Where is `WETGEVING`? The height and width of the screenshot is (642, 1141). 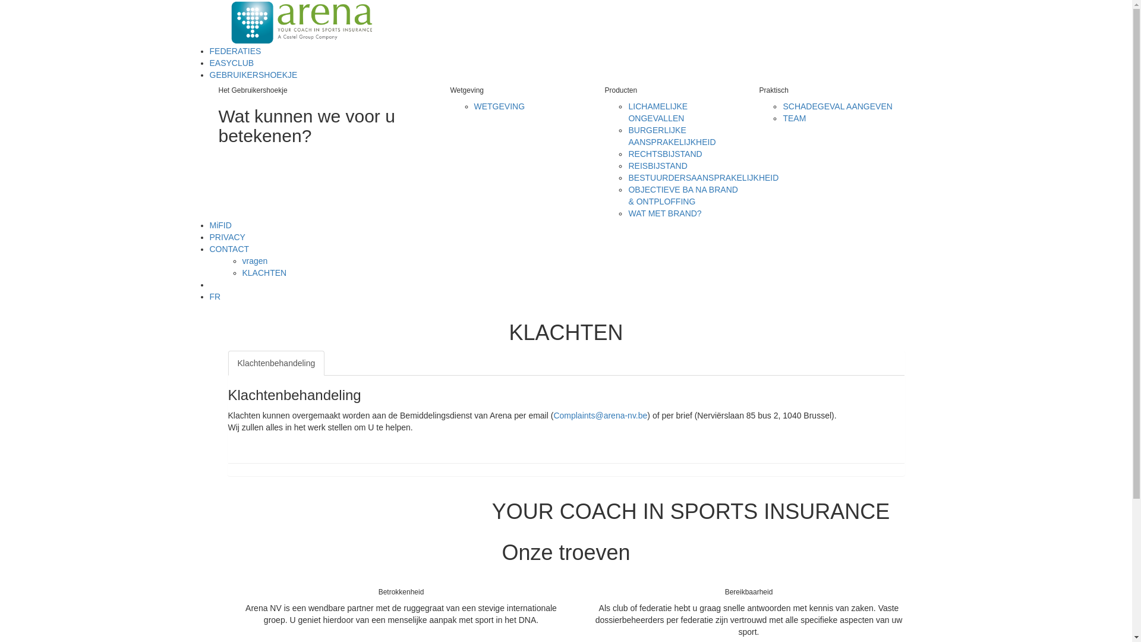
WETGEVING is located at coordinates (500, 106).